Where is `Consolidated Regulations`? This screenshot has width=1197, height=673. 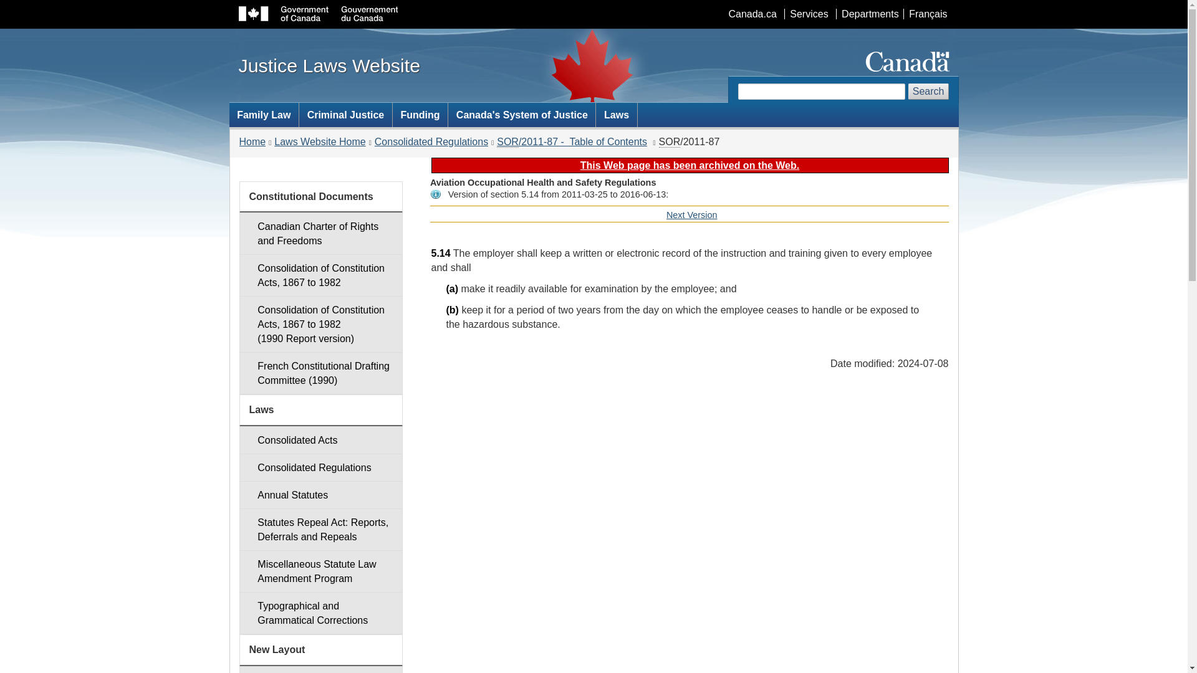 Consolidated Regulations is located at coordinates (320, 467).